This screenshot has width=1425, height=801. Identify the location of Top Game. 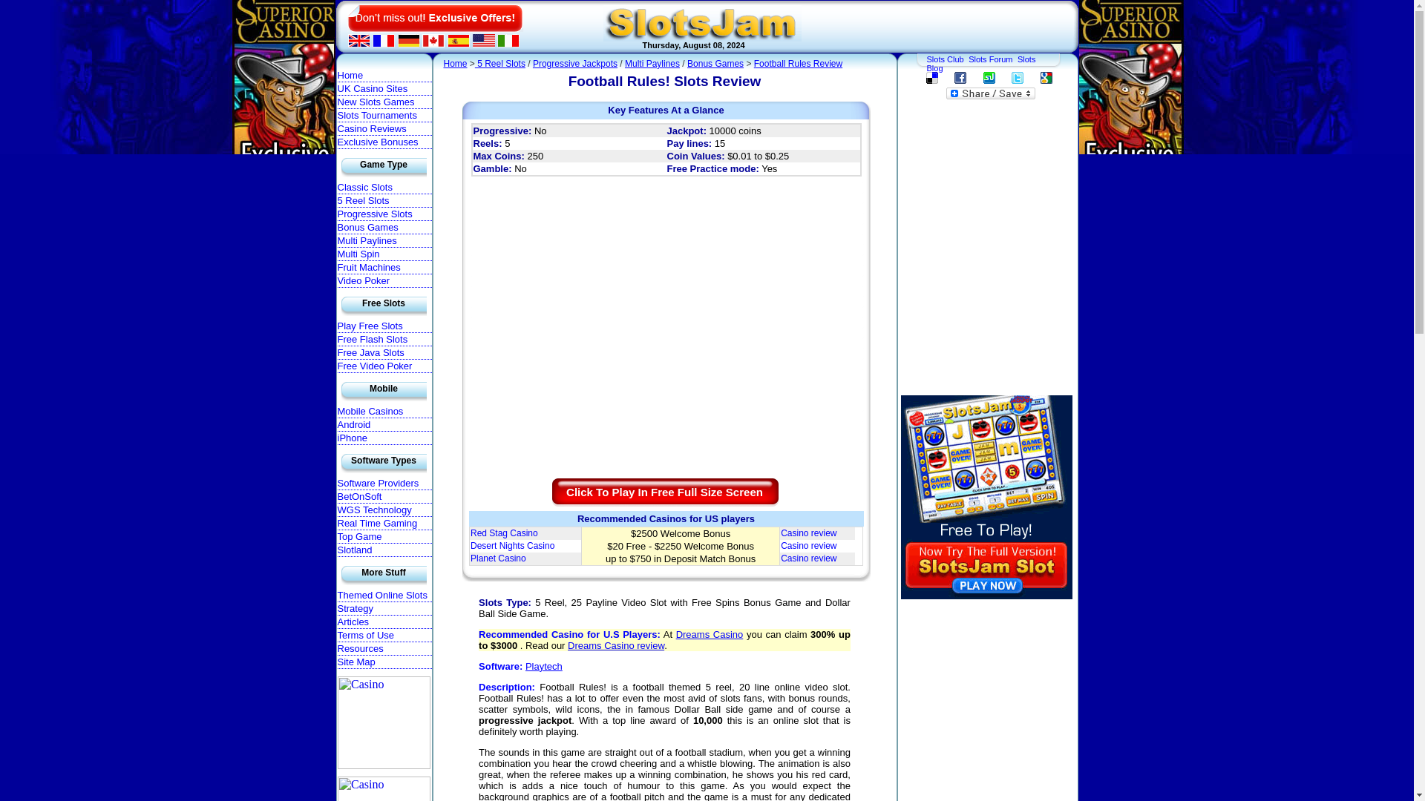
(384, 537).